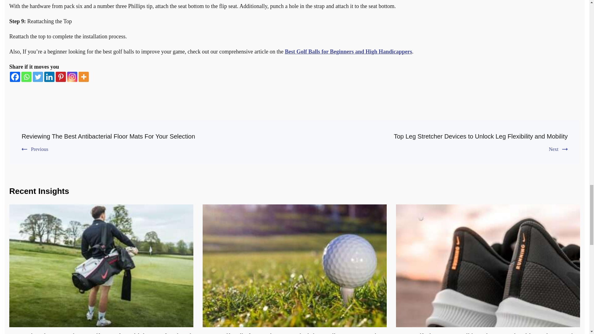 Image resolution: width=594 pixels, height=334 pixels. I want to click on Instagram, so click(72, 77).